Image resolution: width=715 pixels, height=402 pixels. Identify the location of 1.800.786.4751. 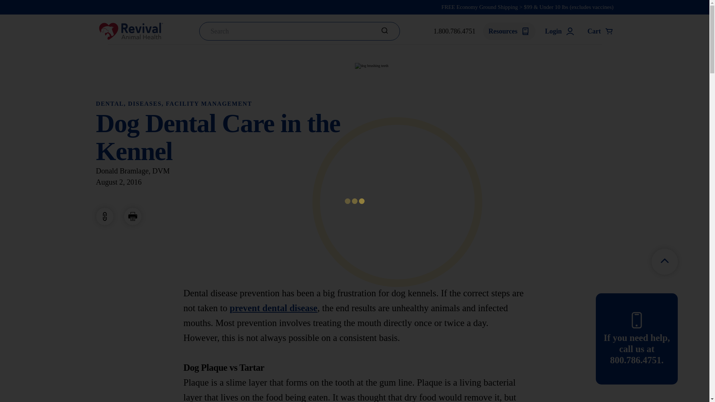
(454, 31).